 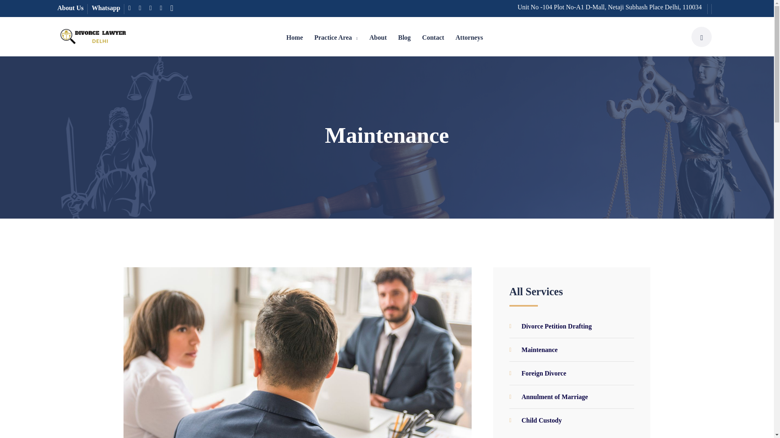 What do you see at coordinates (106, 8) in the screenshot?
I see `Whatsapp` at bounding box center [106, 8].